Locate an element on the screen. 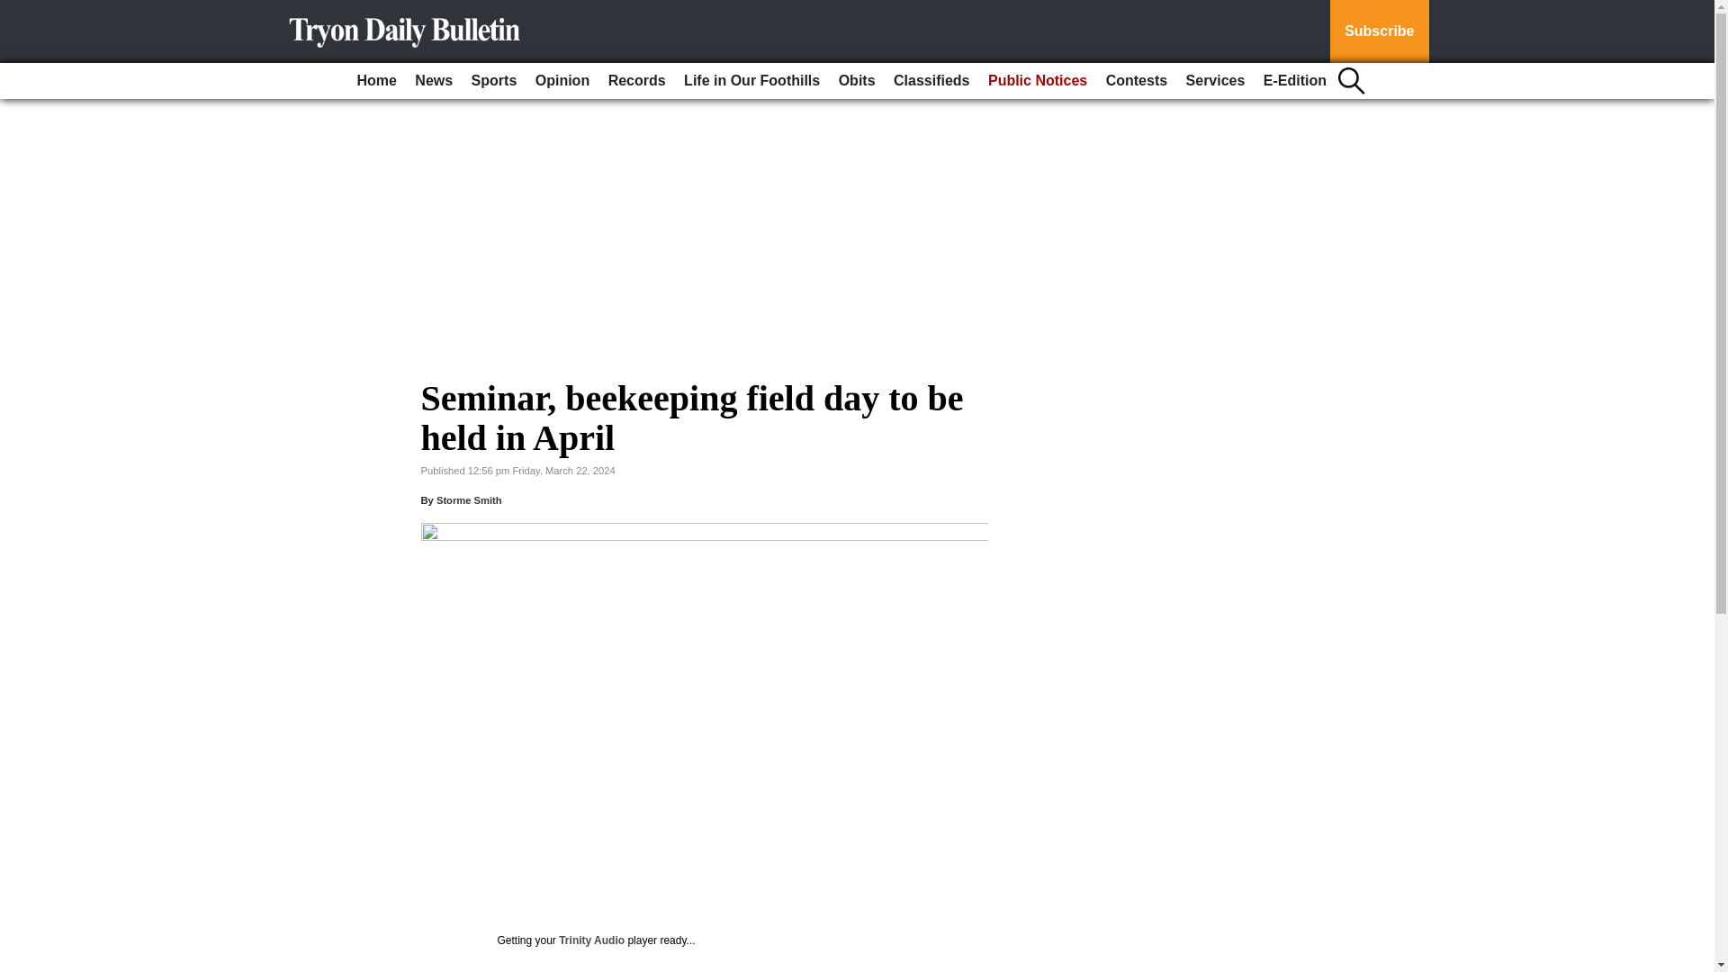  Subscribe is located at coordinates (1379, 31).